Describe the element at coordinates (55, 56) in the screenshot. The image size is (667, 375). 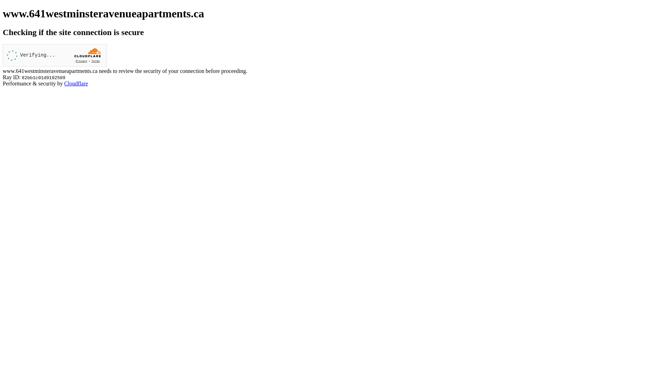
I see `Widget containing a Cloudflare security challenge` at that location.